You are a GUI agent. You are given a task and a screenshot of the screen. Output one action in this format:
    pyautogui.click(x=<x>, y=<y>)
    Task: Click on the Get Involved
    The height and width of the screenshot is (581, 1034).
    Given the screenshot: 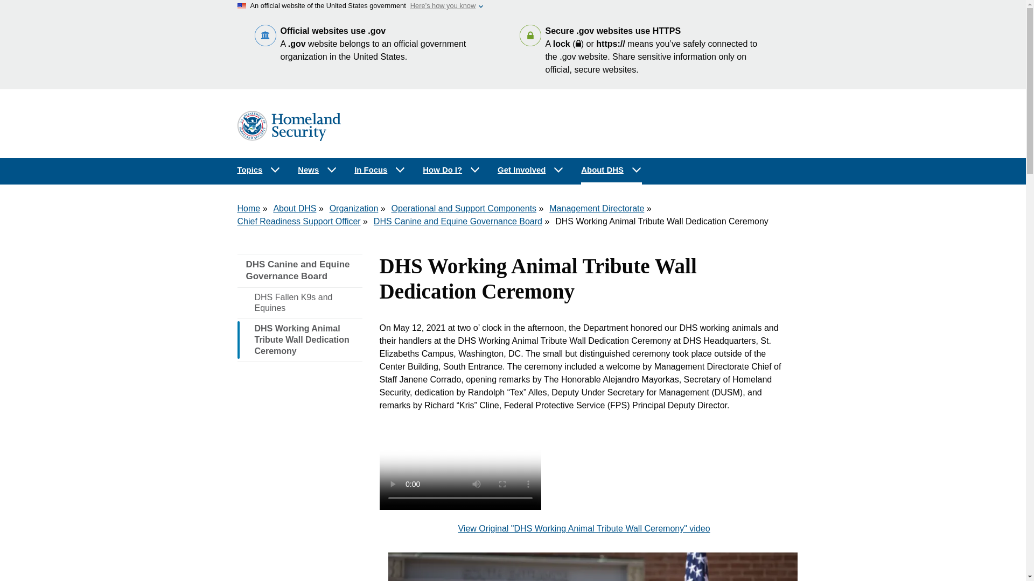 What is the action you would take?
    pyautogui.click(x=531, y=170)
    